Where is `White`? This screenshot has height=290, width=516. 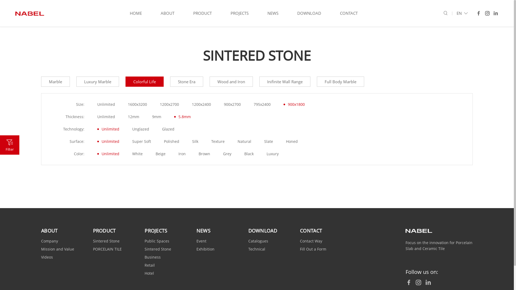
White is located at coordinates (137, 154).